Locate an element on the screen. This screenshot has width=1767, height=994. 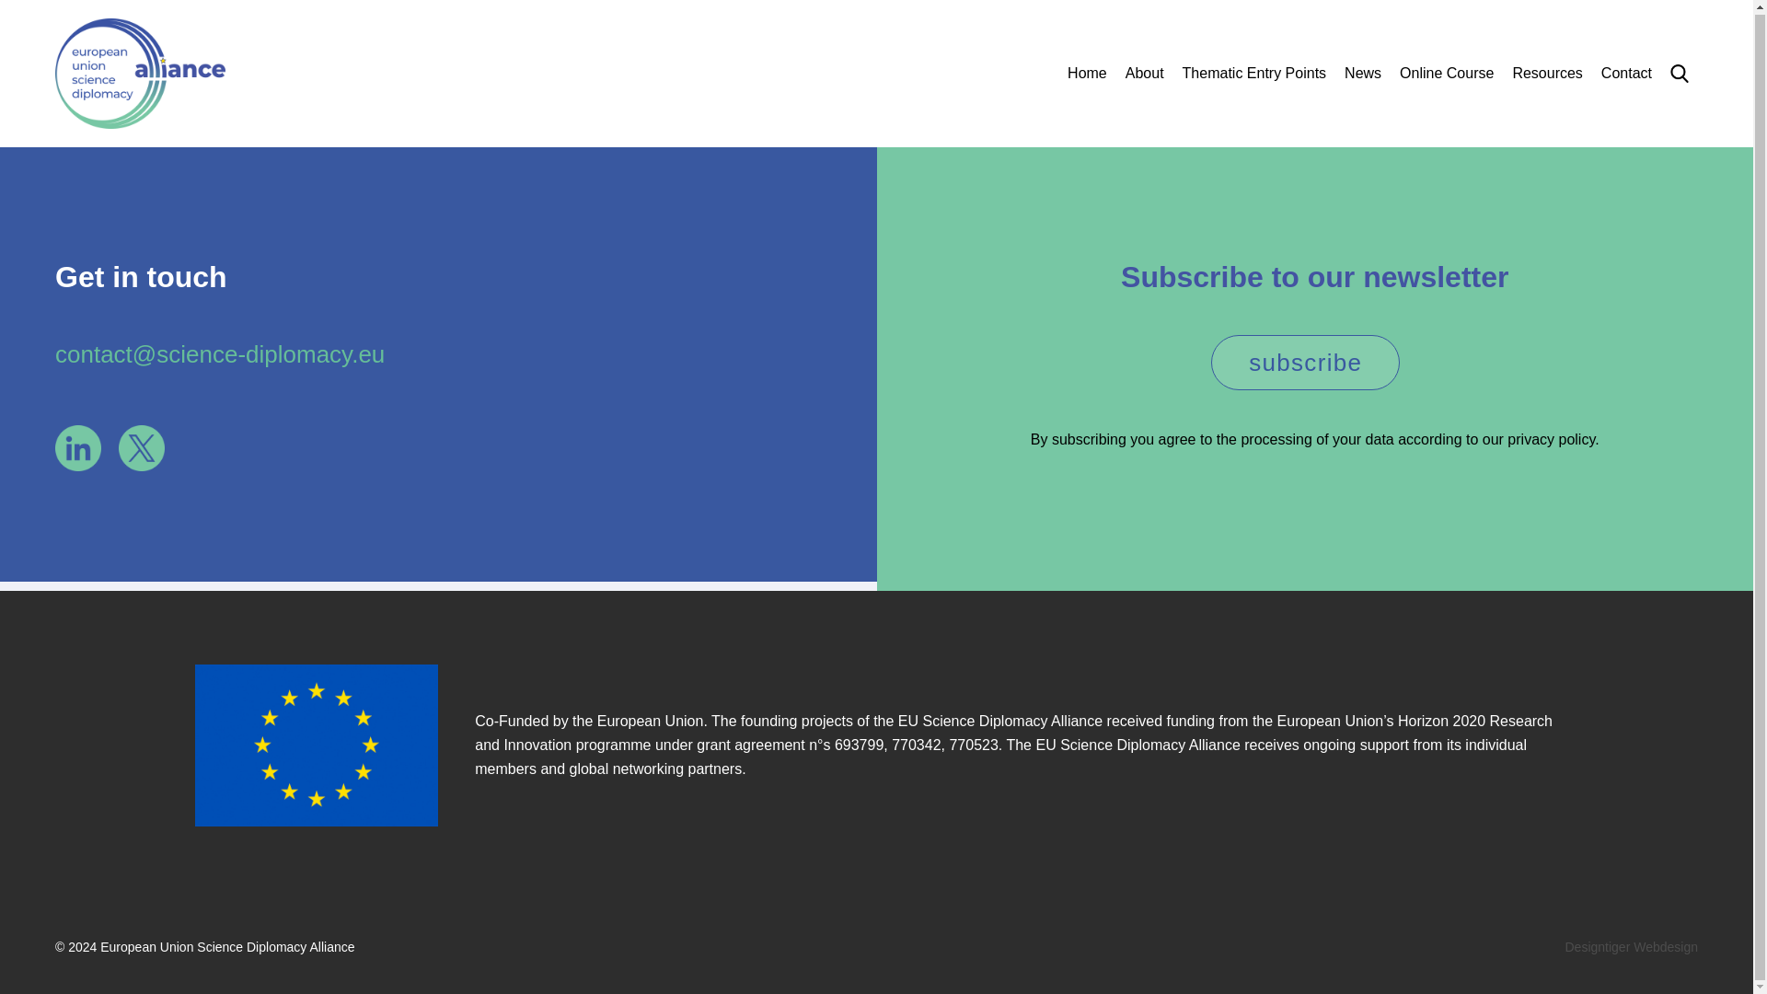
subscribe is located at coordinates (1305, 363).